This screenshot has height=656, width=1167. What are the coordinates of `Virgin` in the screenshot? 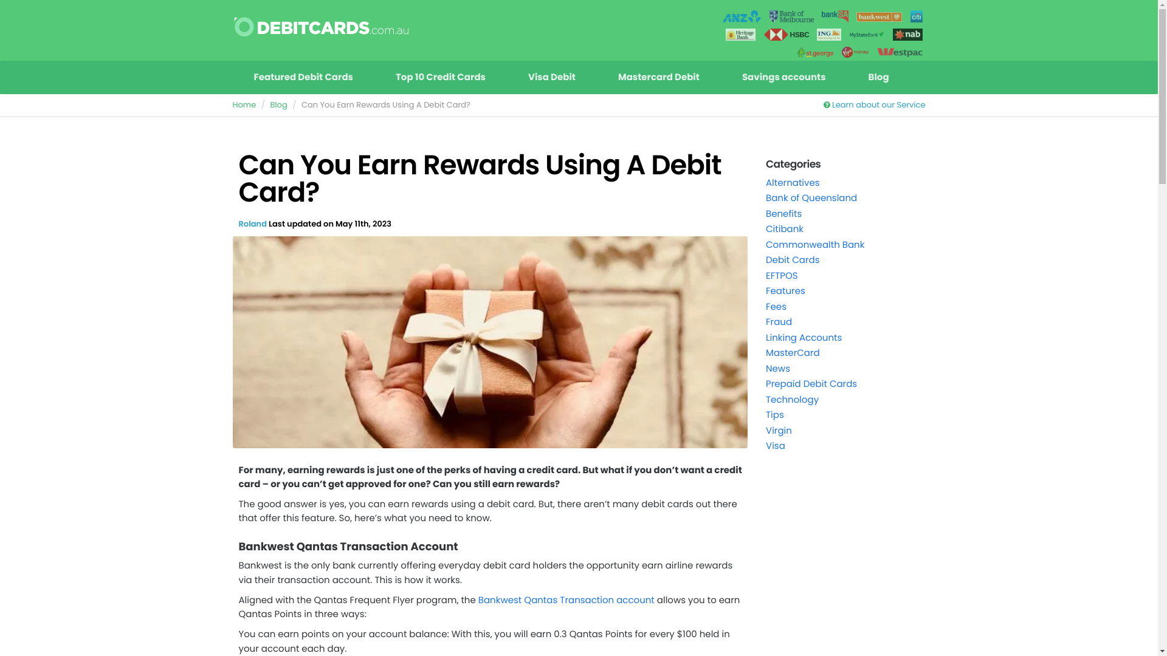 It's located at (779, 431).